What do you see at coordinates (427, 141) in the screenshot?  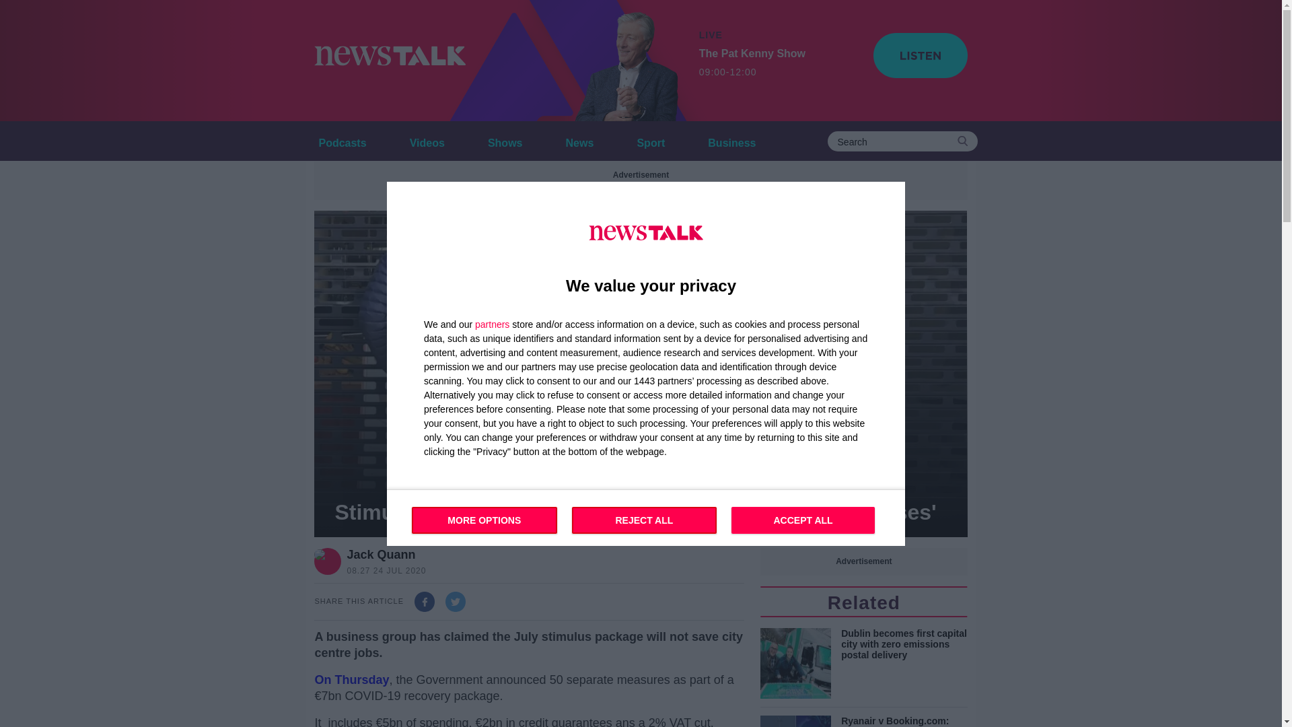 I see `Videos` at bounding box center [427, 141].